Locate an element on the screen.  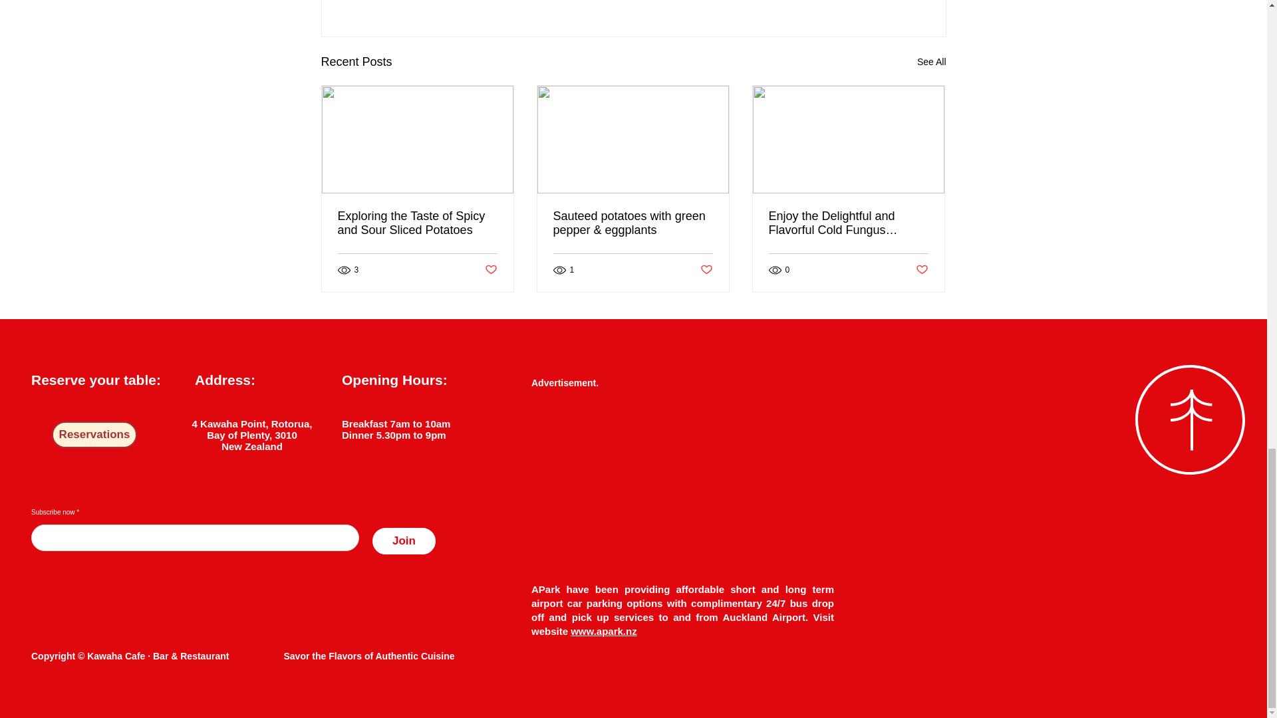
See All is located at coordinates (931, 62).